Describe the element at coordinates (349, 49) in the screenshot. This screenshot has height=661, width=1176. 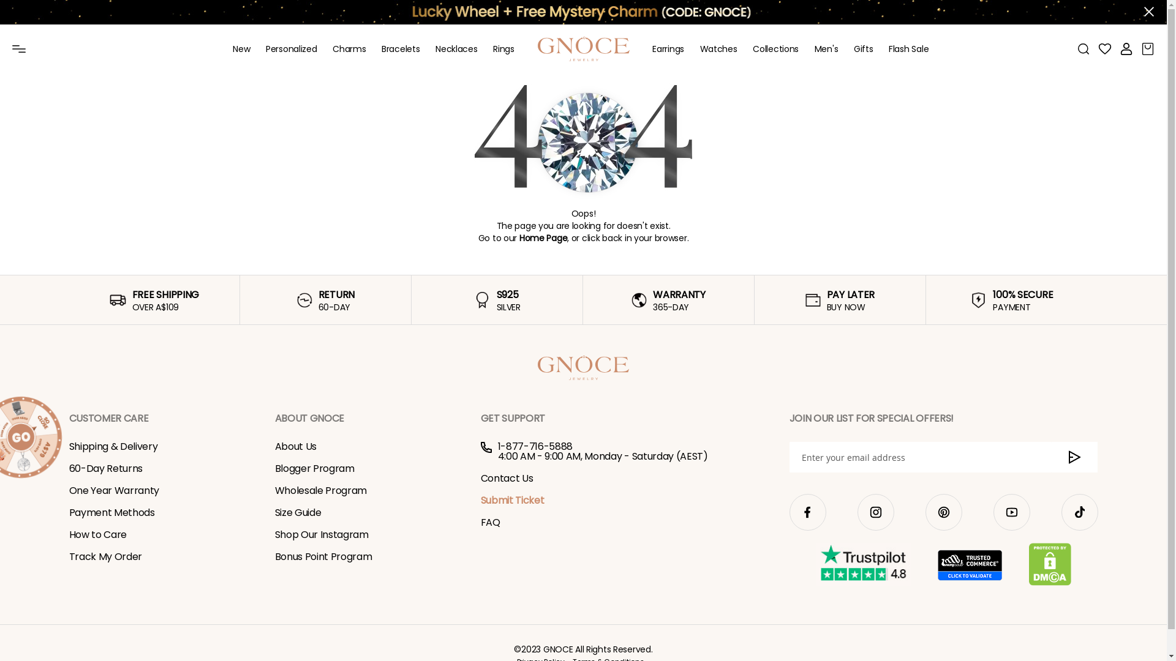
I see `Charms` at that location.